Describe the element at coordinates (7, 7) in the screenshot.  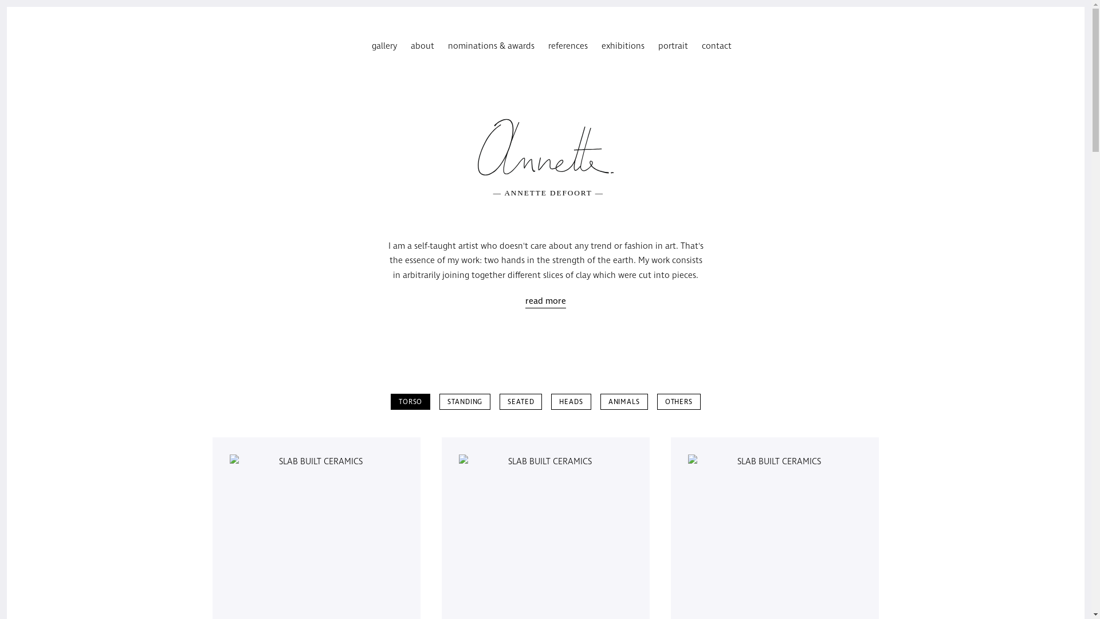
I see `Skip to main content` at that location.